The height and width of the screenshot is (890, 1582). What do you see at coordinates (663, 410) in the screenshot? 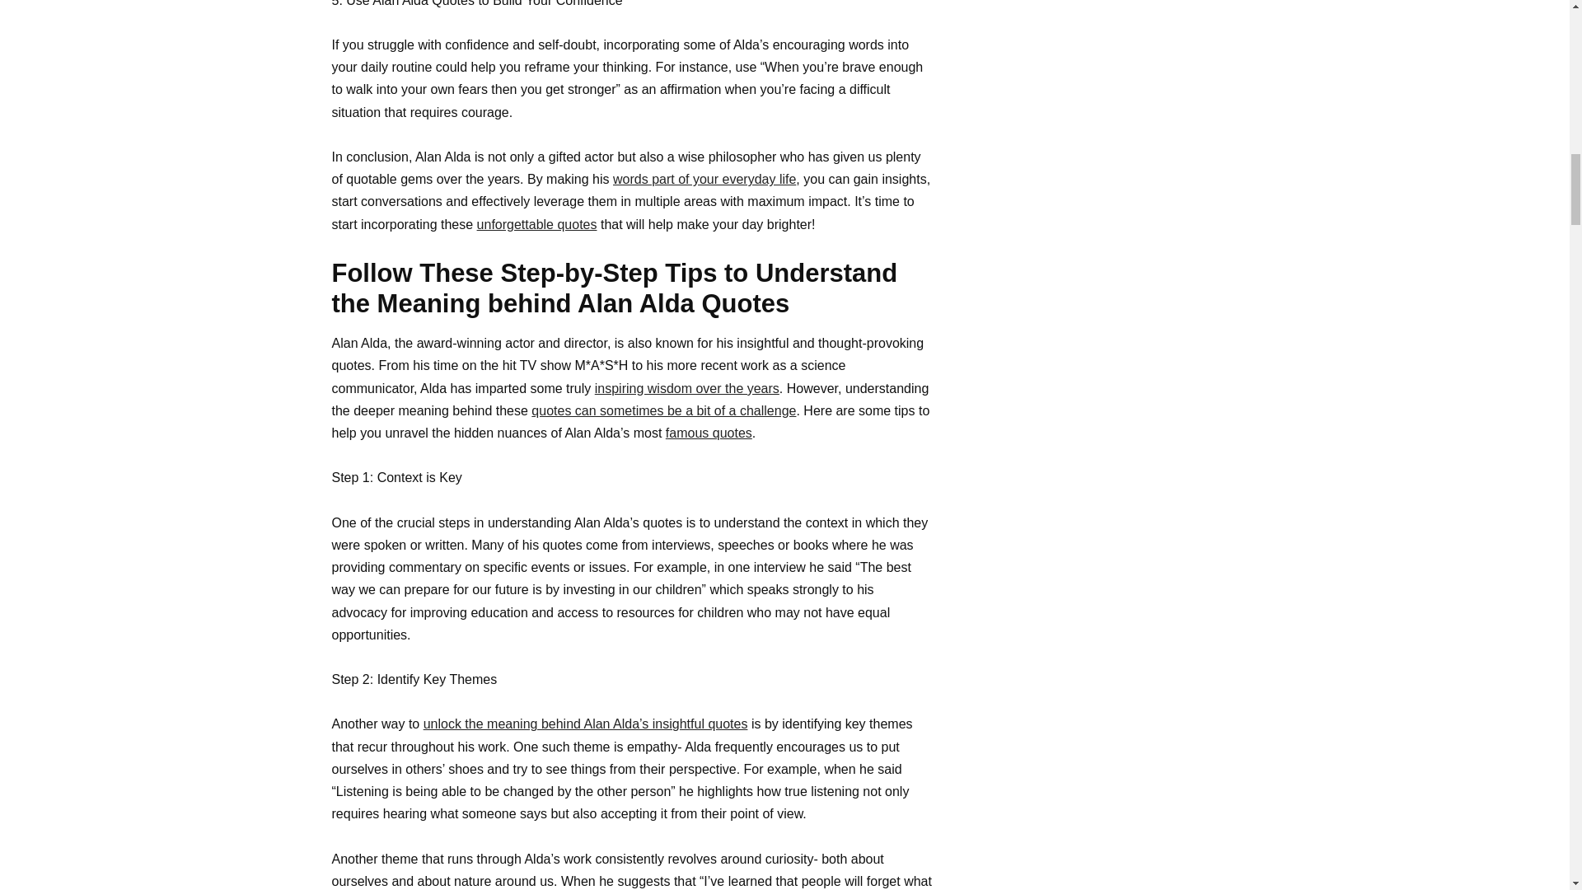
I see `quotes can sometimes be a bit of a challenge` at bounding box center [663, 410].